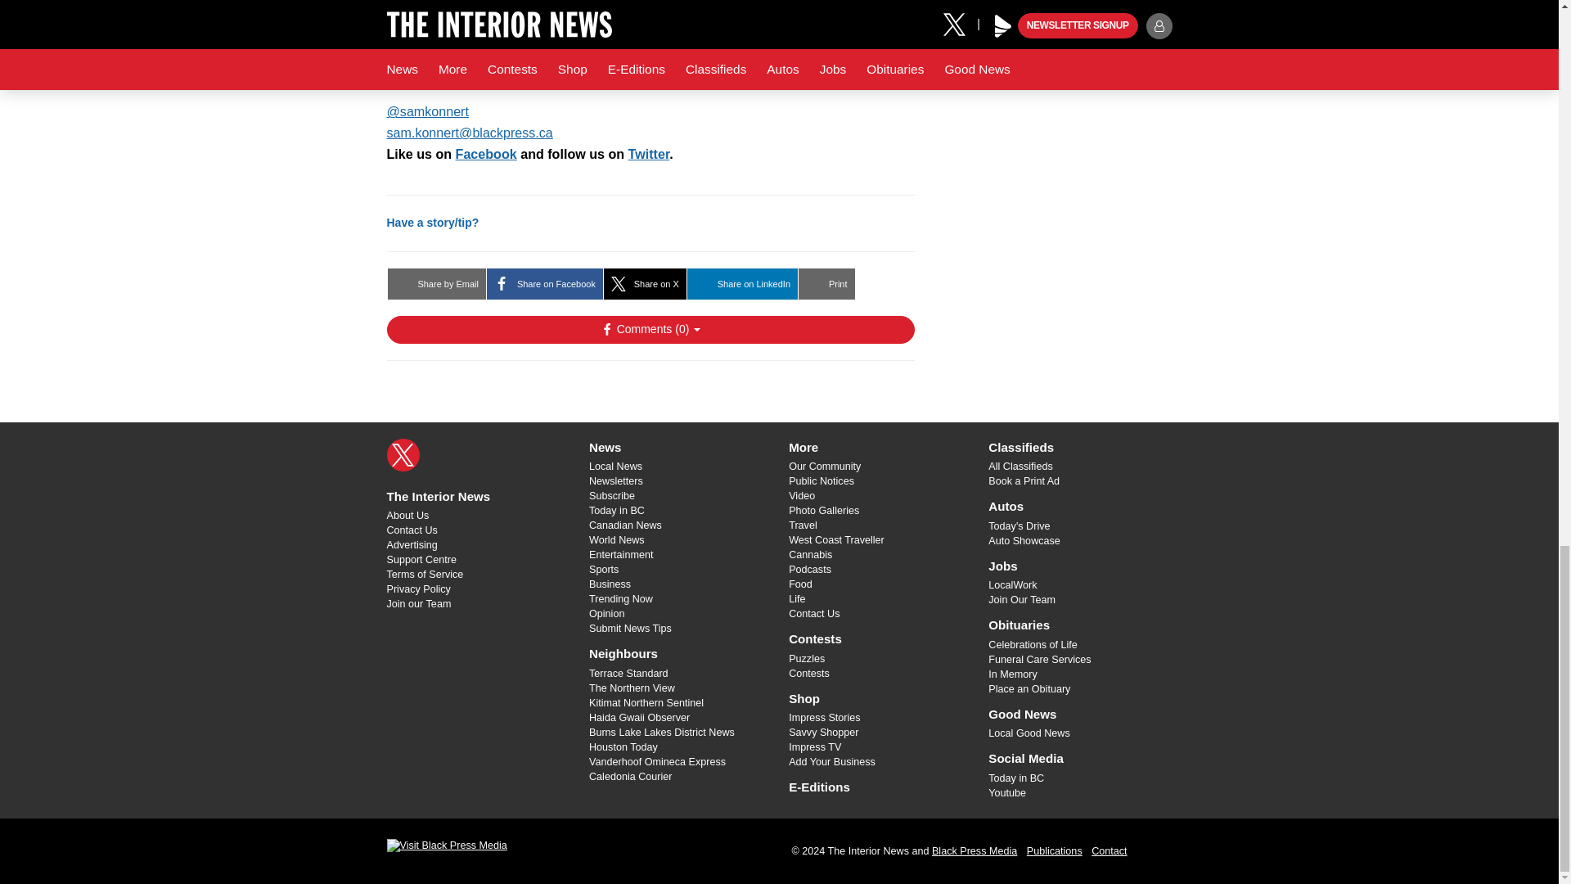 The height and width of the screenshot is (884, 1571). I want to click on X, so click(403, 454).